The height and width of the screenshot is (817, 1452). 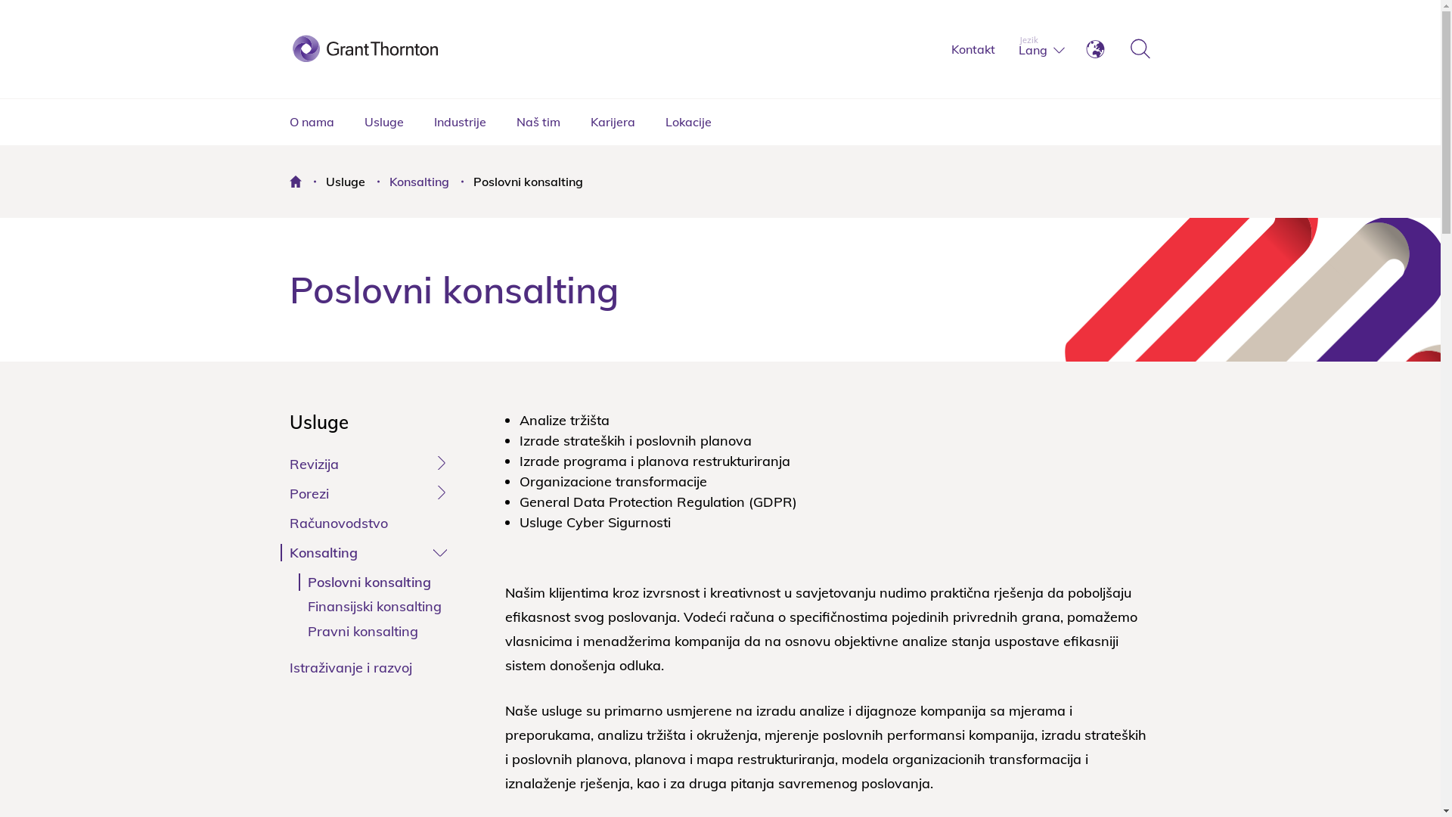 What do you see at coordinates (460, 122) in the screenshot?
I see `Industrije` at bounding box center [460, 122].